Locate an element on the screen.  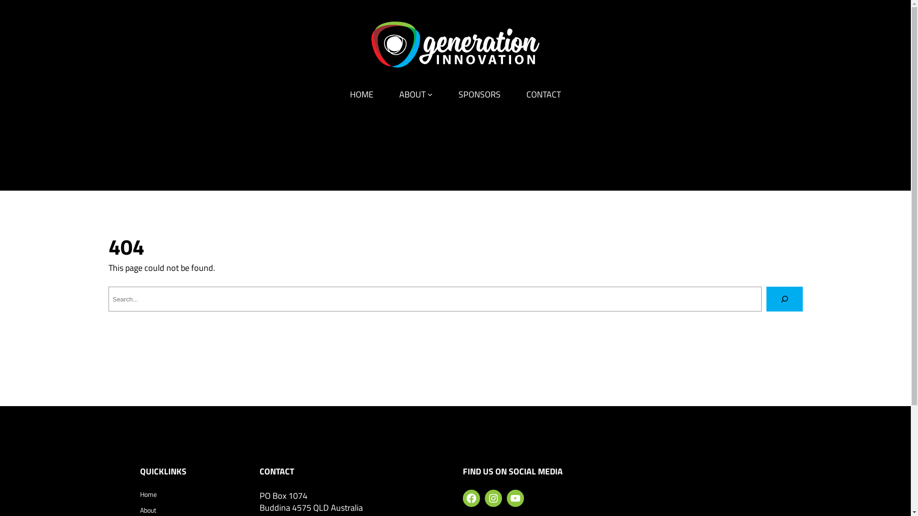
YouTube is located at coordinates (515, 498).